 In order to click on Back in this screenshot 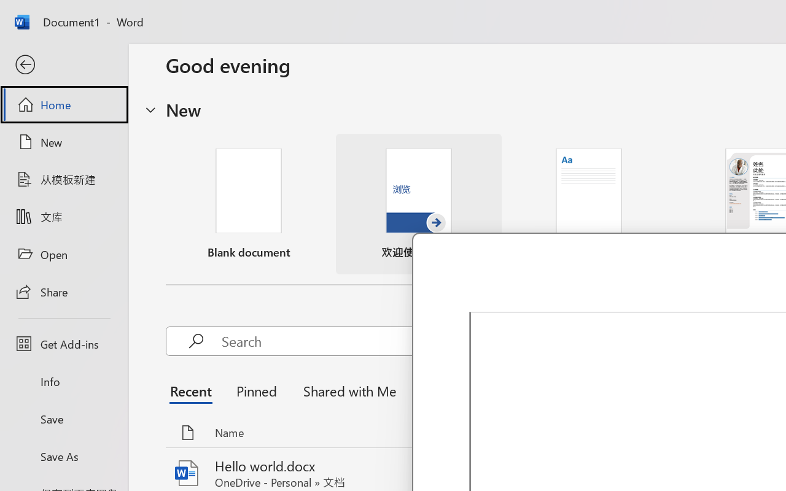, I will do `click(64, 65)`.